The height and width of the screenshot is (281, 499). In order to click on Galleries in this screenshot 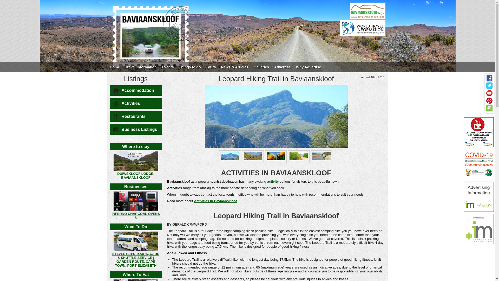, I will do `click(261, 67)`.